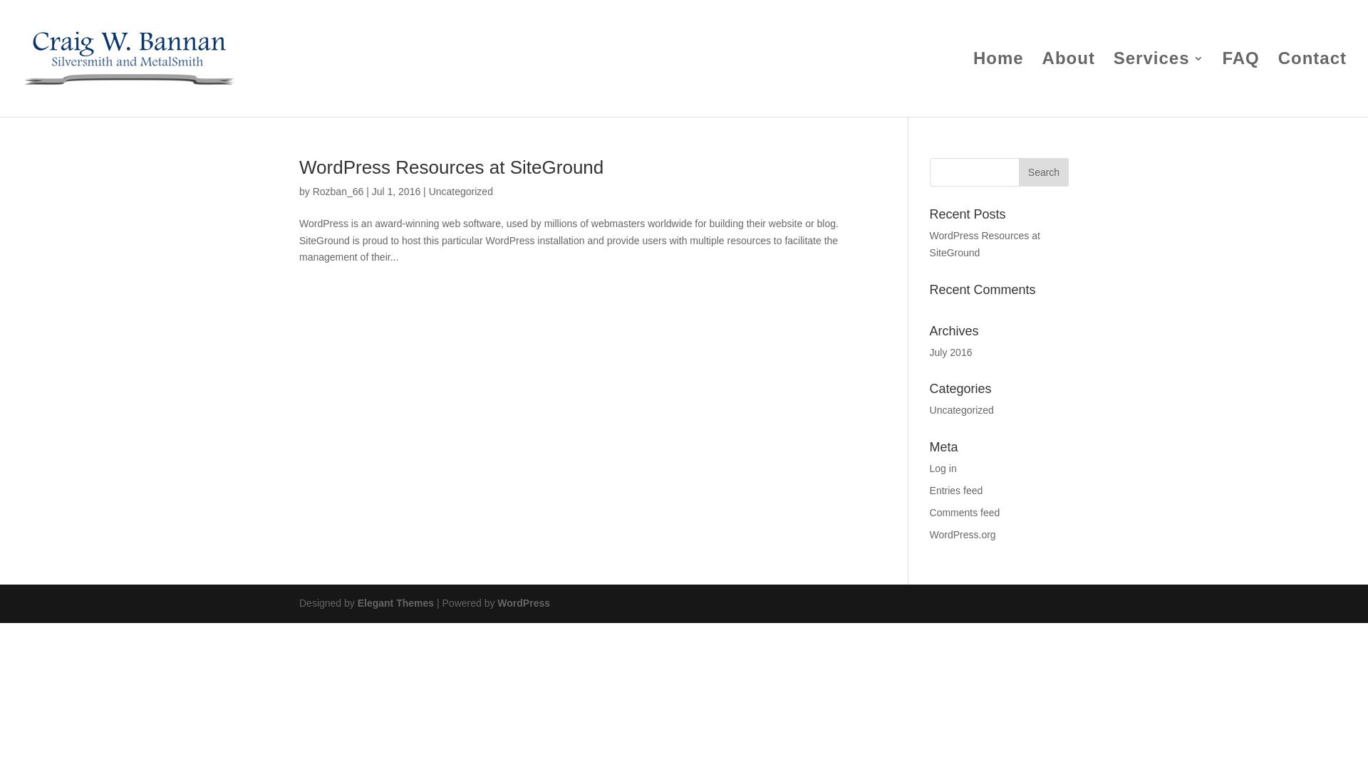 The image size is (1368, 769). What do you see at coordinates (1069, 85) in the screenshot?
I see `About` at bounding box center [1069, 85].